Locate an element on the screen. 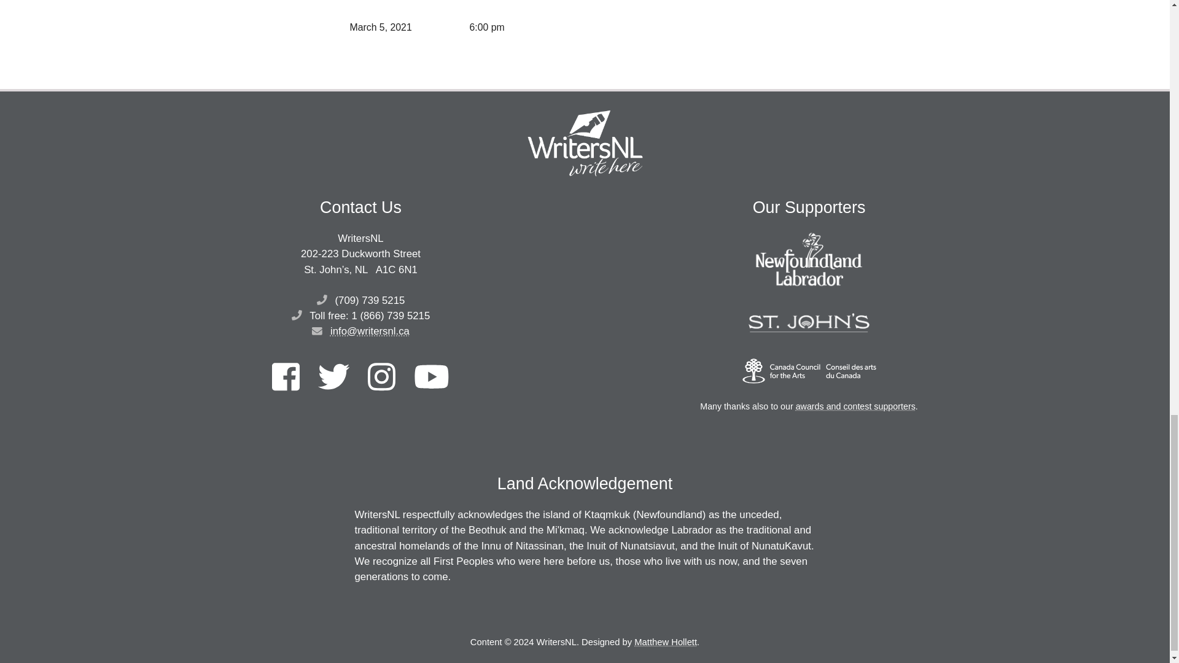  City of St. John's is located at coordinates (809, 323).